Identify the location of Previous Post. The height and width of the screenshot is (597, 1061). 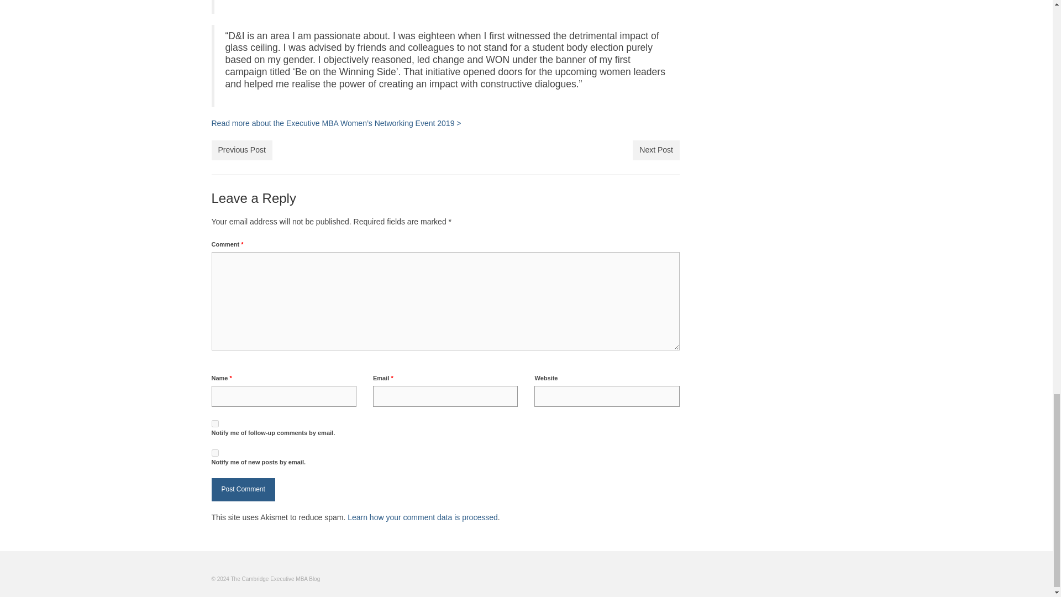
(241, 150).